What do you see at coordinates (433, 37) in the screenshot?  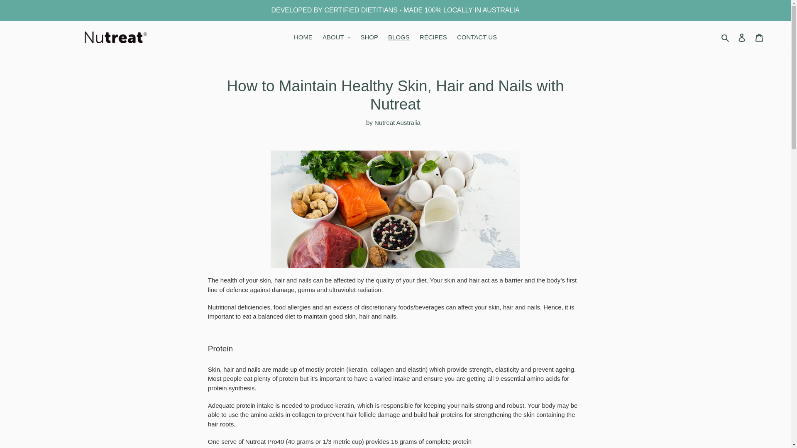 I see `RECIPES` at bounding box center [433, 37].